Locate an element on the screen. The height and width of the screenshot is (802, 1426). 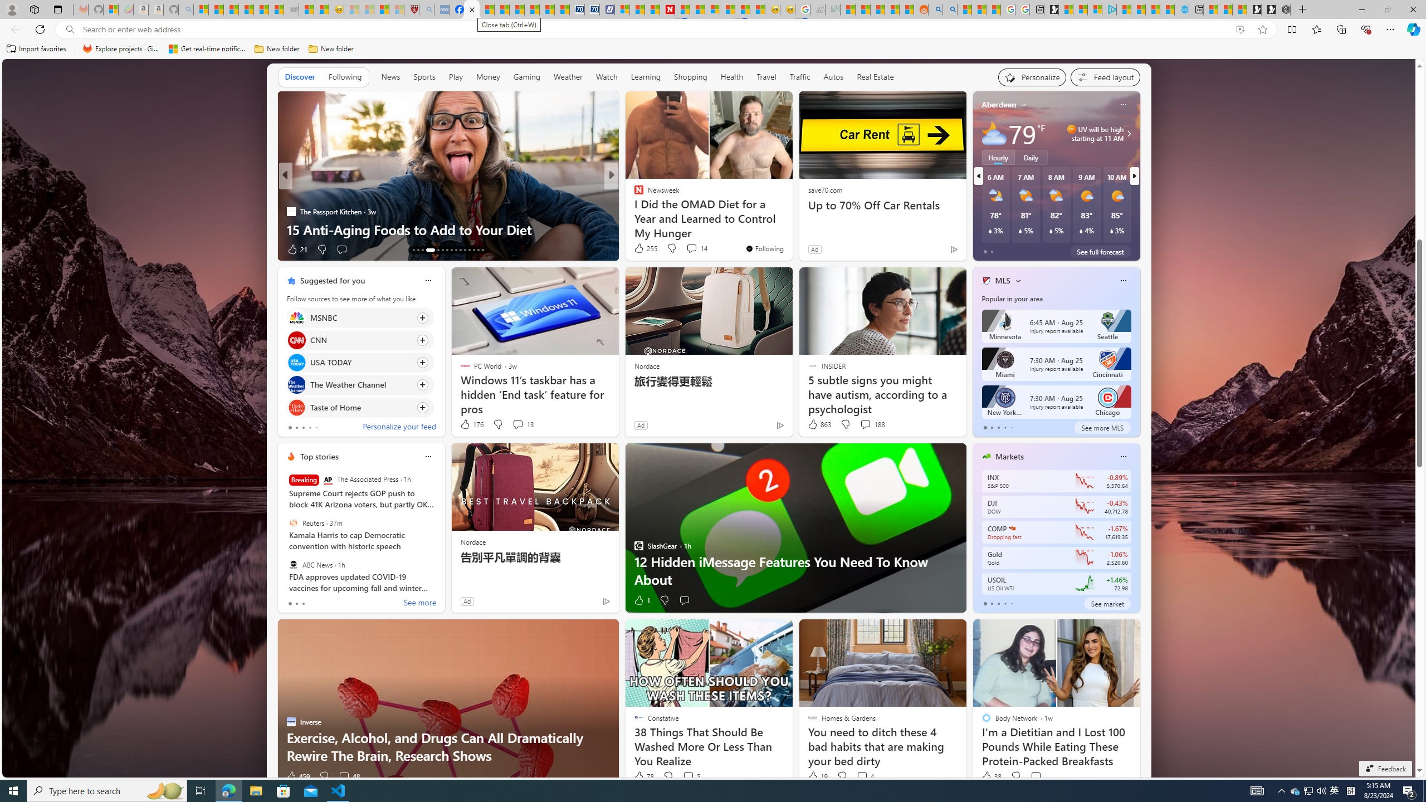
View comments 14 Comment is located at coordinates (696, 248).